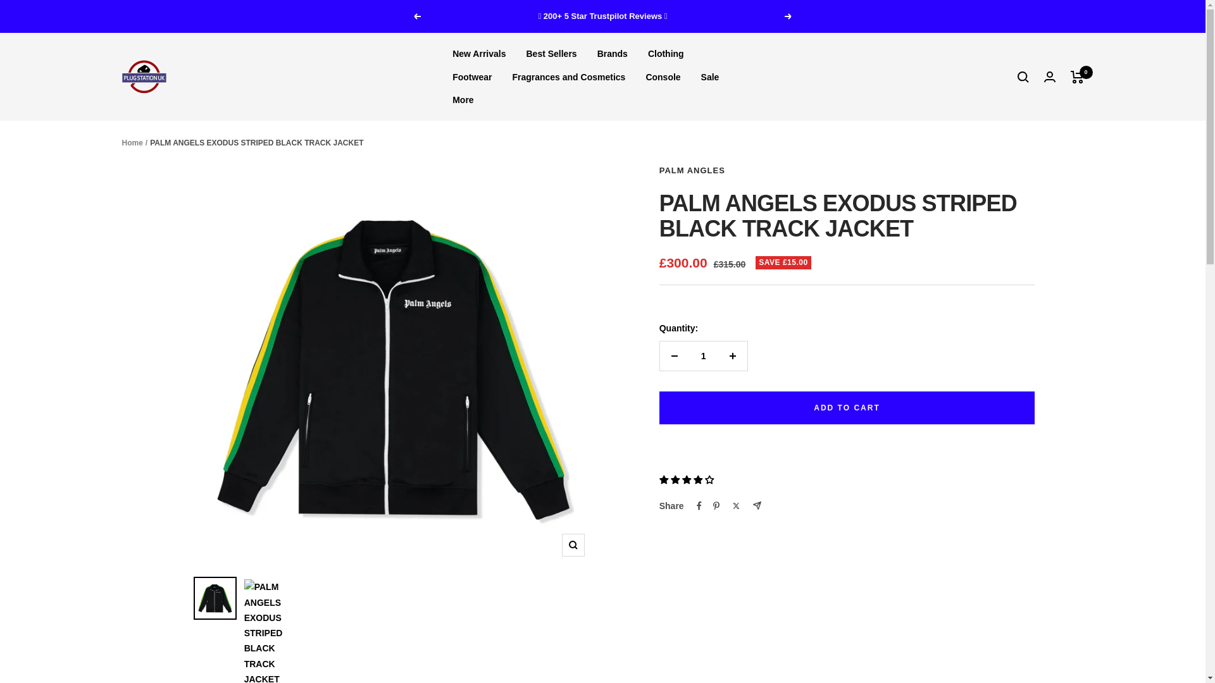 The height and width of the screenshot is (683, 1215). I want to click on Previous, so click(416, 16).